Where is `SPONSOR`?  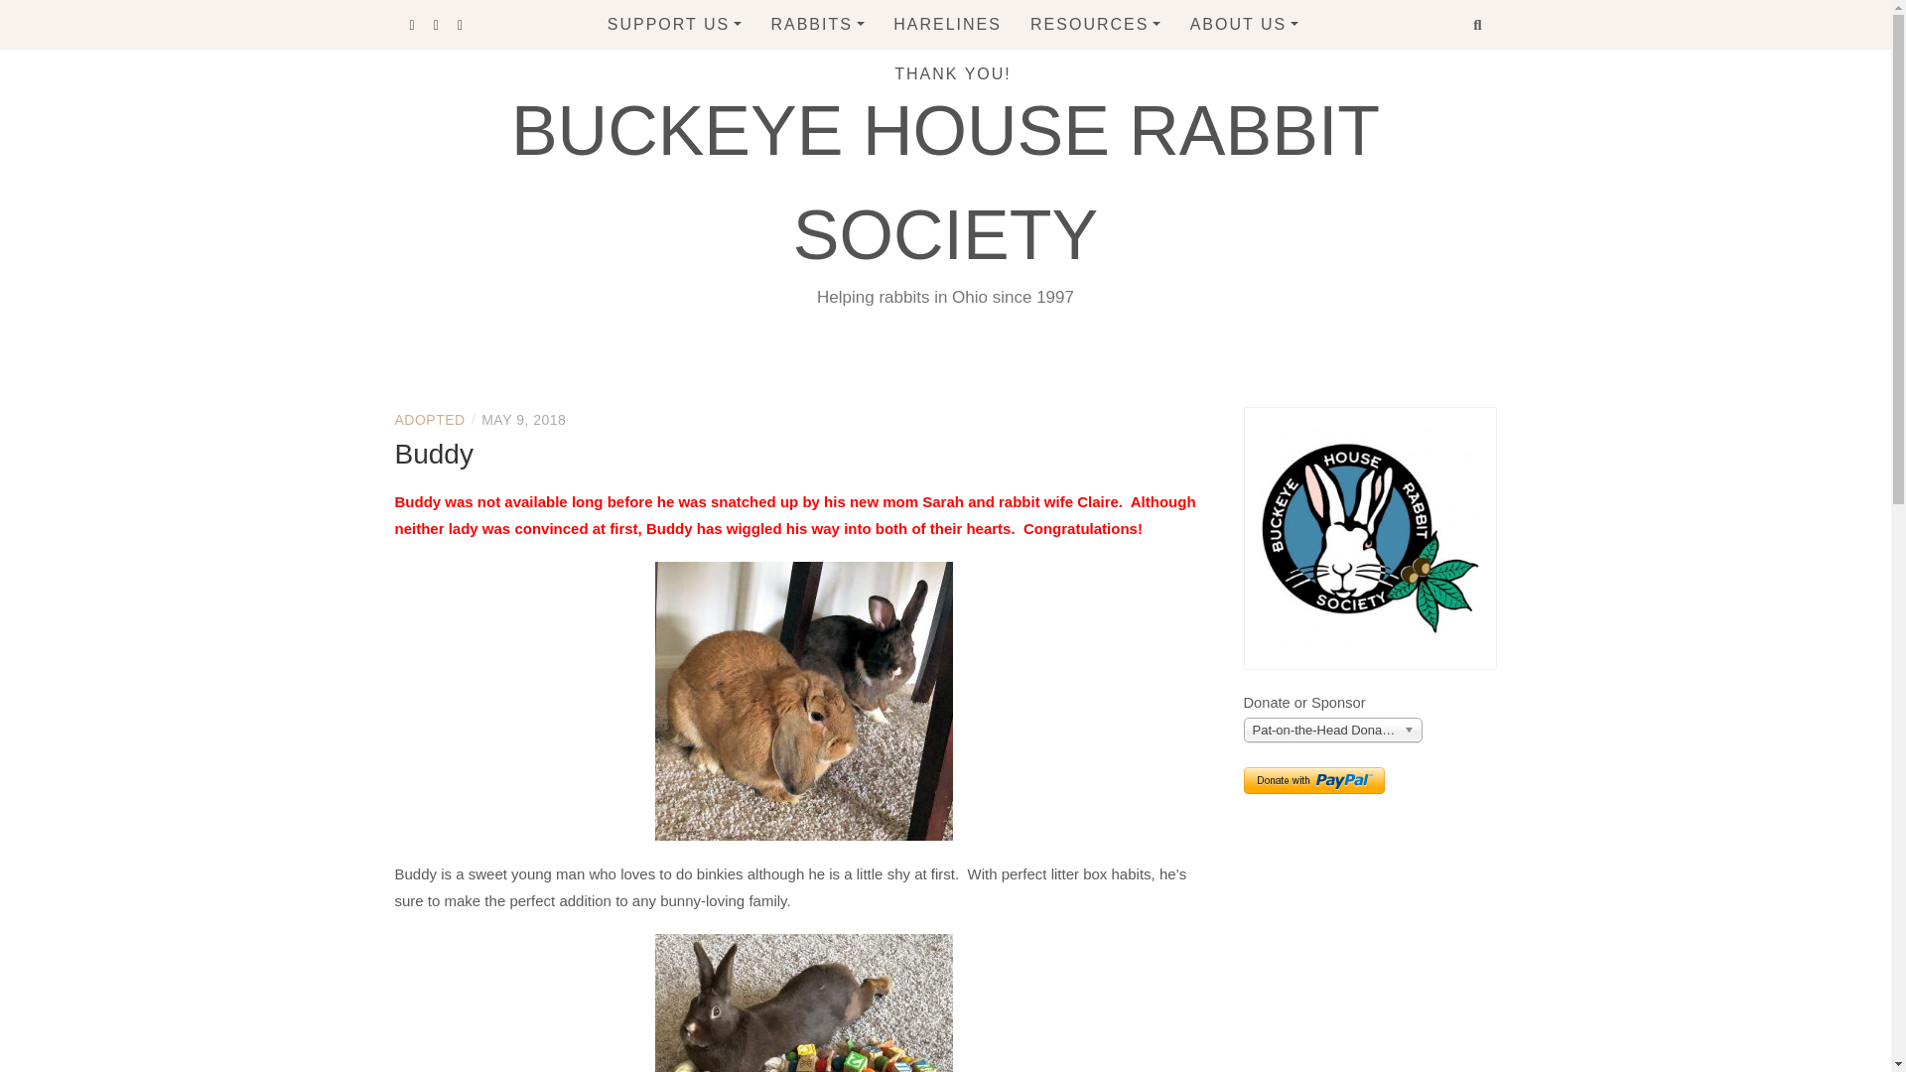 SPONSOR is located at coordinates (717, 109).